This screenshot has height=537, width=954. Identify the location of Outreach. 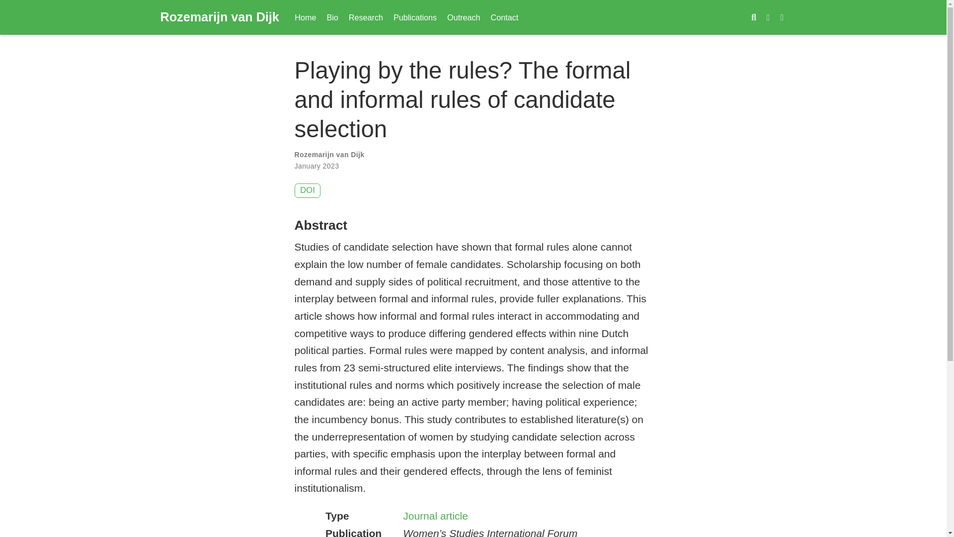
(464, 17).